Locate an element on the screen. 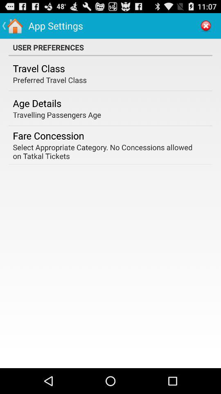 This screenshot has width=221, height=394. press the app above the select appropriate category item is located at coordinates (48, 135).